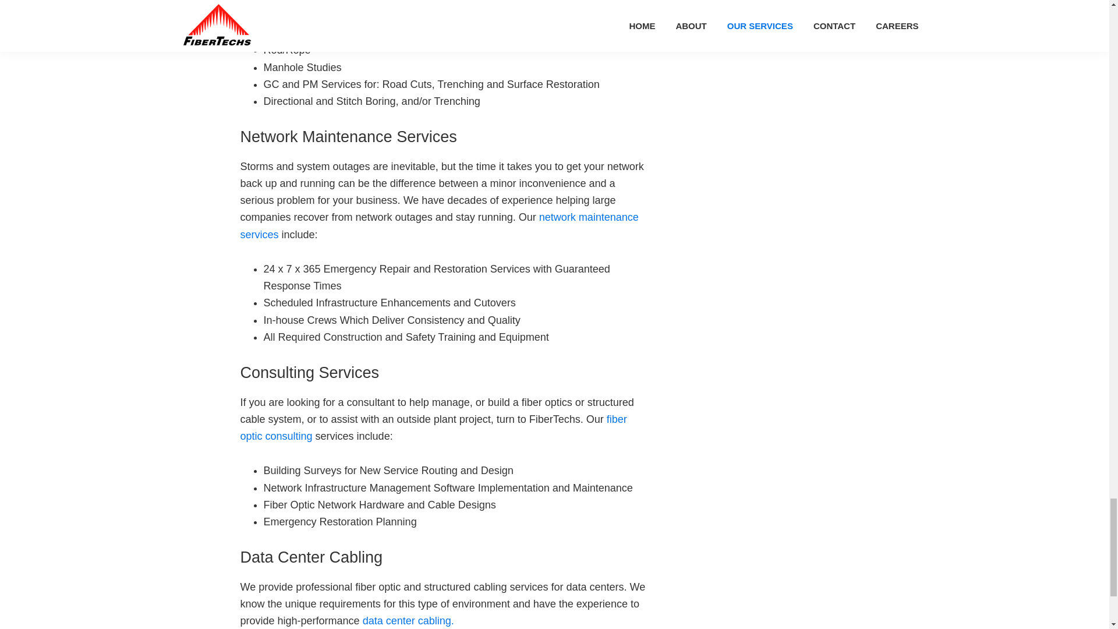 This screenshot has height=629, width=1118. Describe the element at coordinates (439, 225) in the screenshot. I see `network maintenance services` at that location.